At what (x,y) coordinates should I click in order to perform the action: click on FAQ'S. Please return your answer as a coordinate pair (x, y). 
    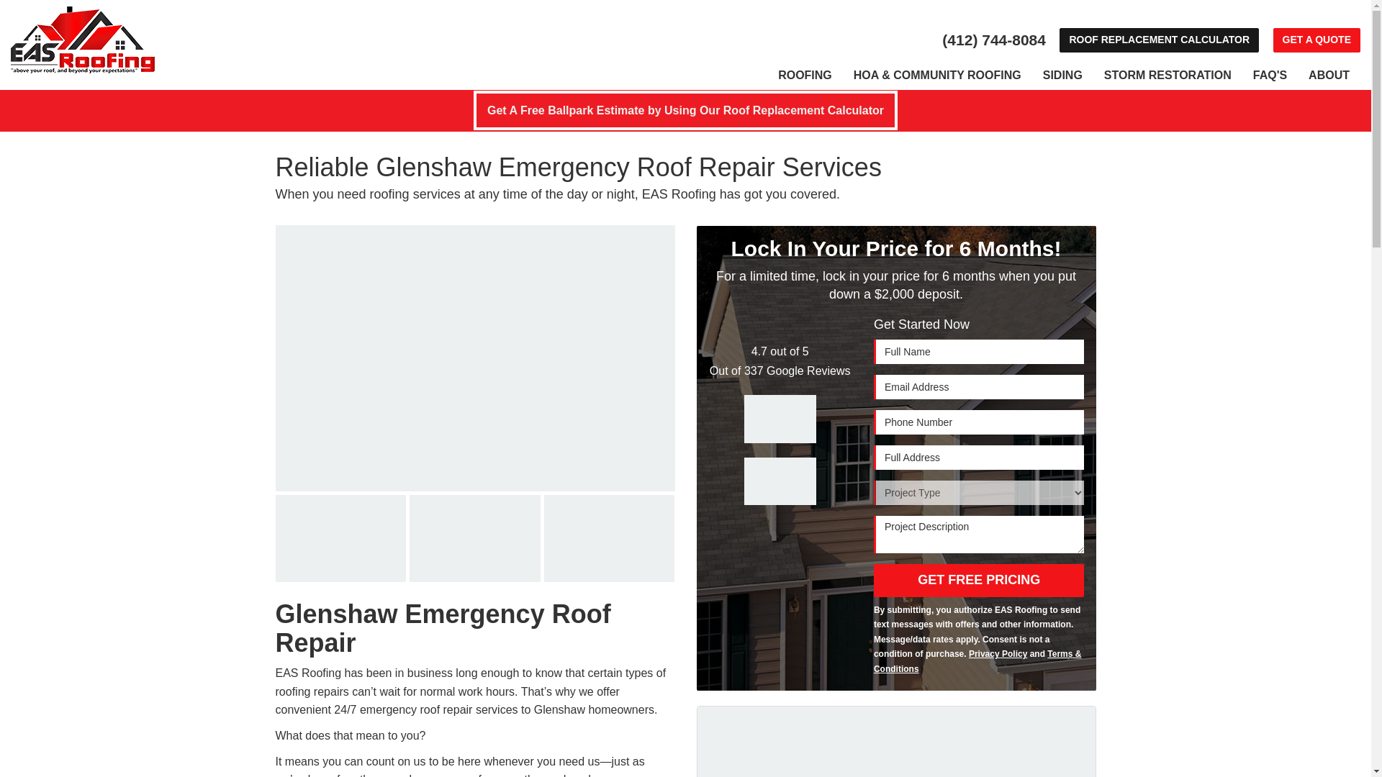
    Looking at the image, I should click on (1270, 76).